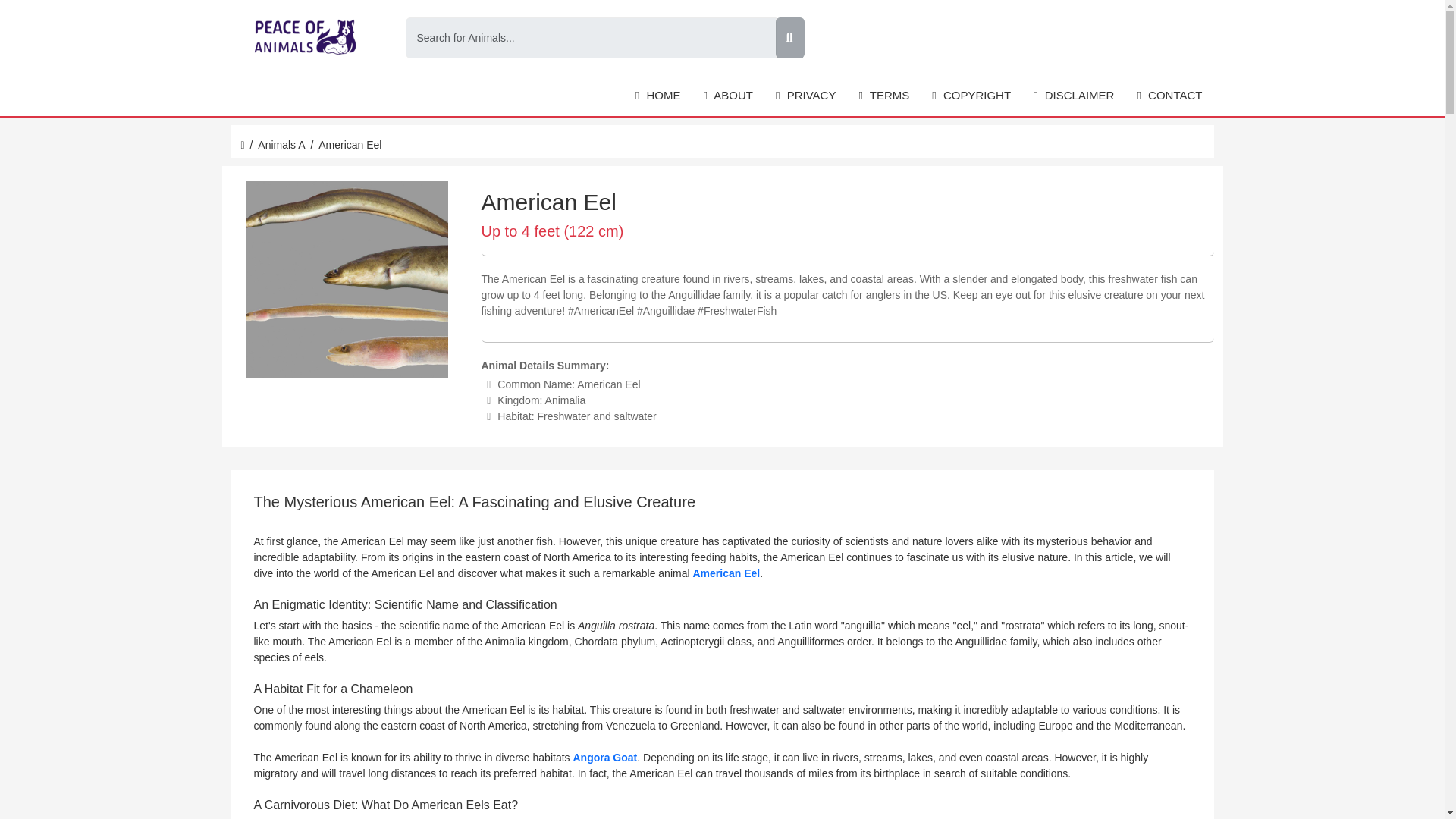  I want to click on CONTACT, so click(1169, 96).